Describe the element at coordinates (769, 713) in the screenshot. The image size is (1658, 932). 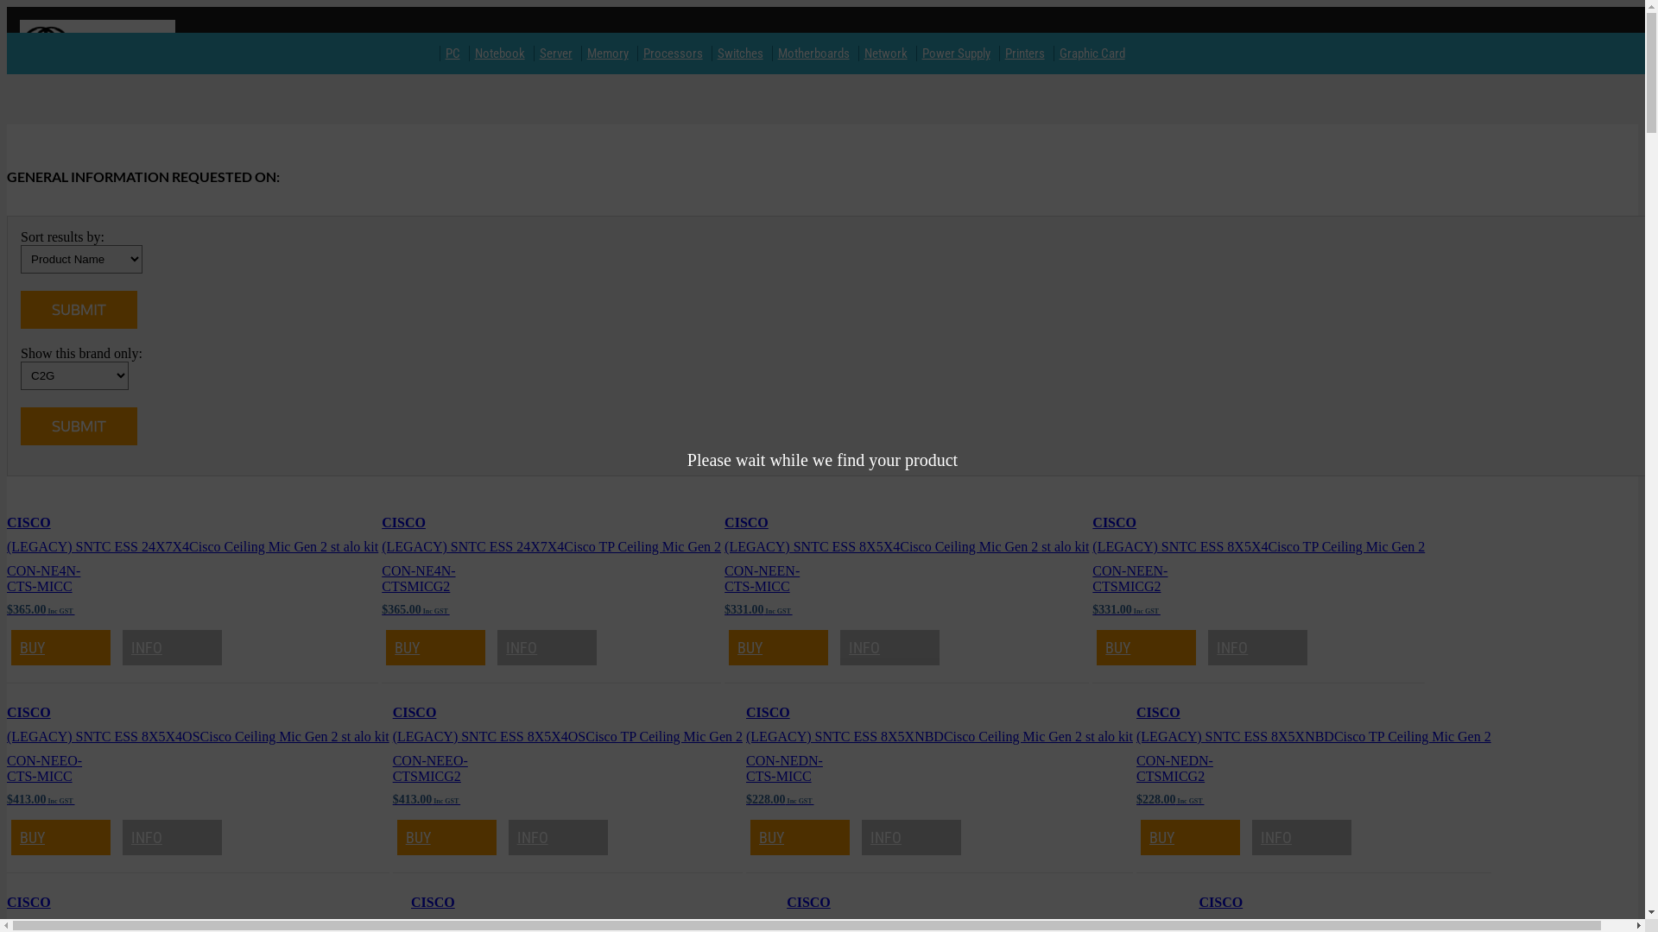
I see `CISCO` at that location.